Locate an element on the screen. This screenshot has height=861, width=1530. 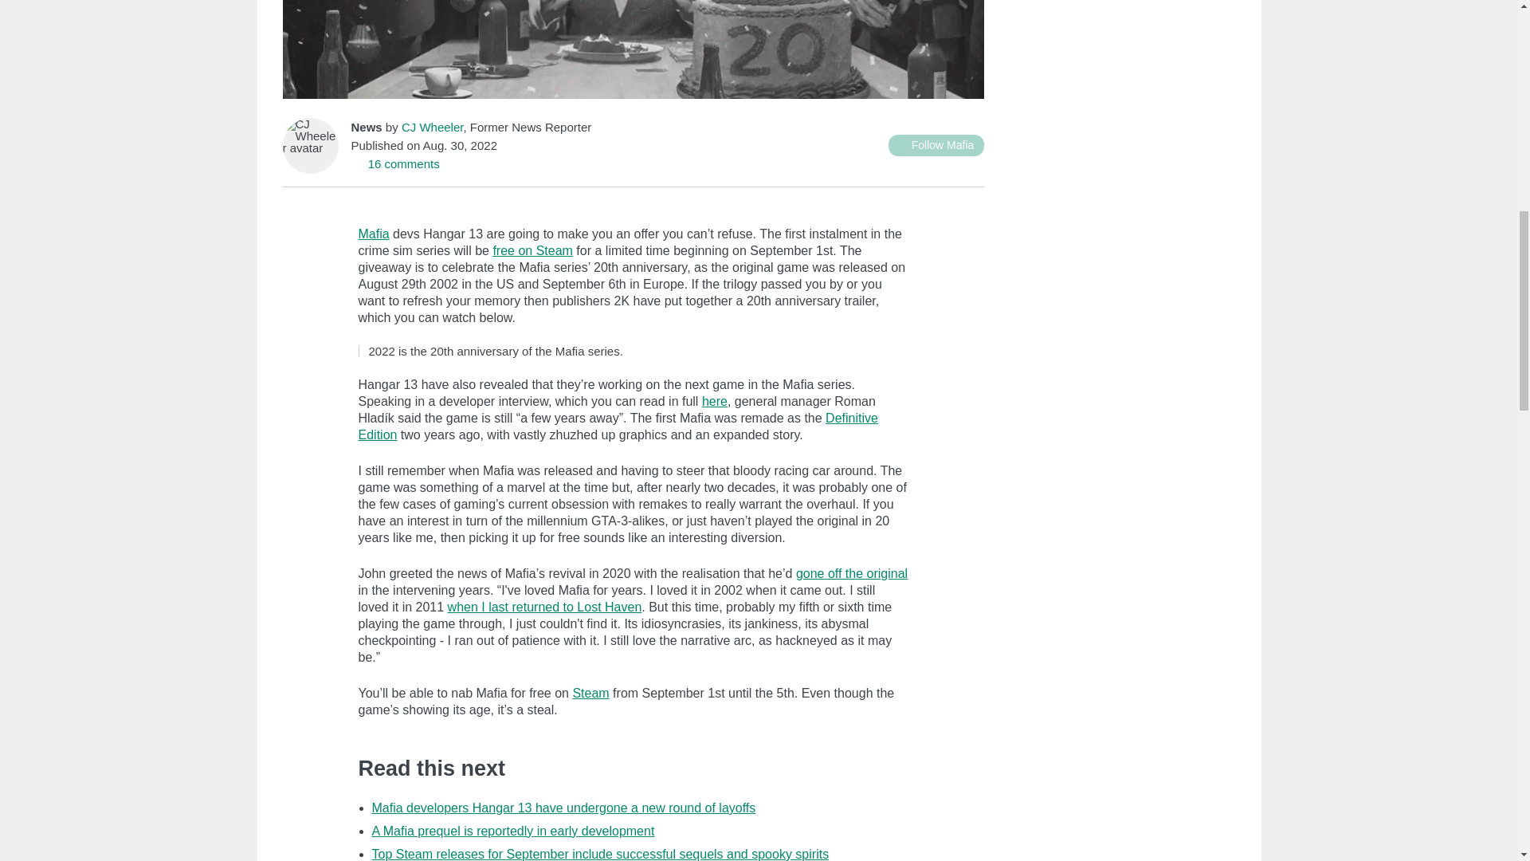
gone off the original is located at coordinates (851, 572).